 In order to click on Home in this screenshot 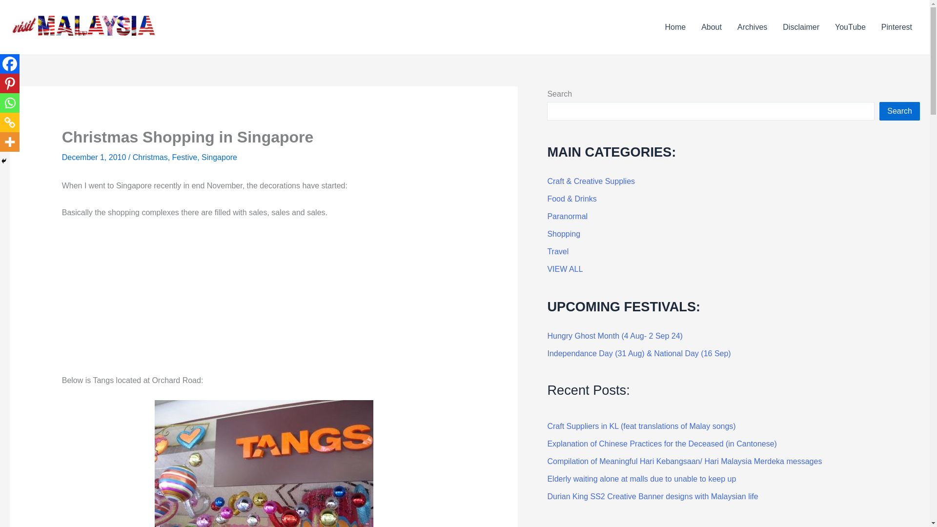, I will do `click(674, 27)`.